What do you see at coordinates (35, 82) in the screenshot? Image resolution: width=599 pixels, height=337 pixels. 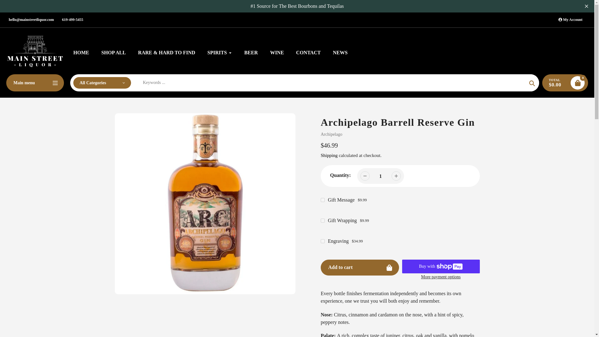 I see `Main menu` at bounding box center [35, 82].